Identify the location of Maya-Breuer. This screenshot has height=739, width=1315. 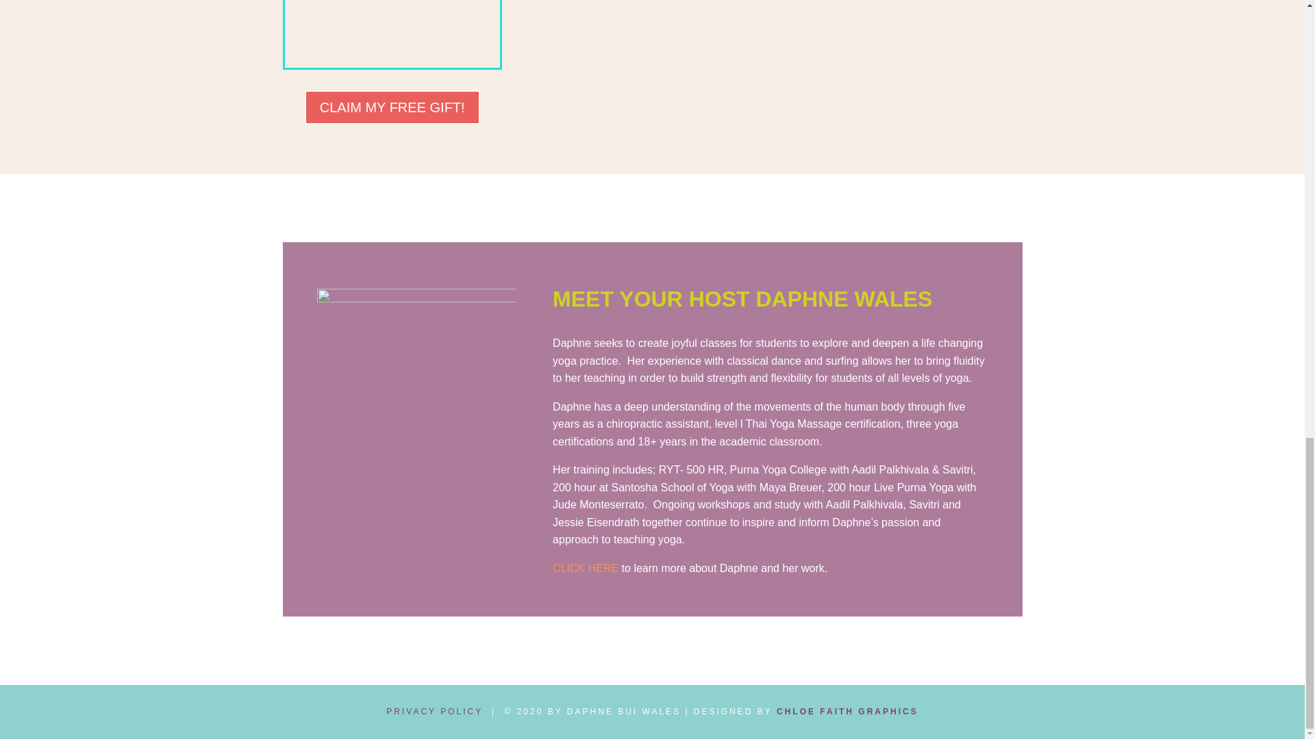
(392, 34).